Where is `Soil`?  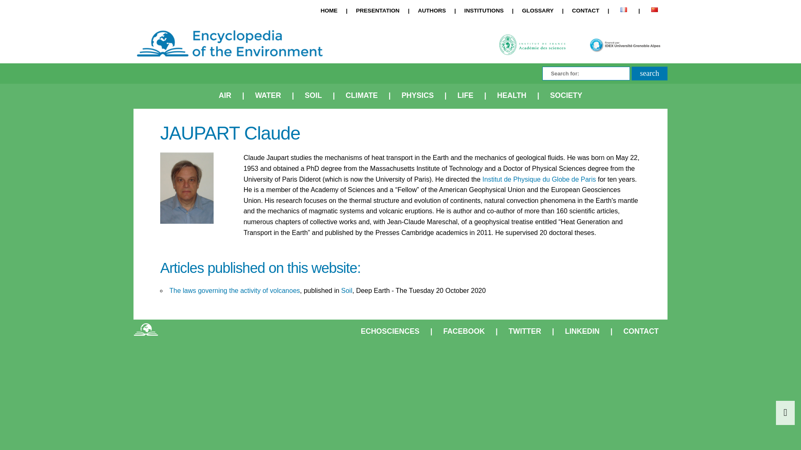 Soil is located at coordinates (346, 291).